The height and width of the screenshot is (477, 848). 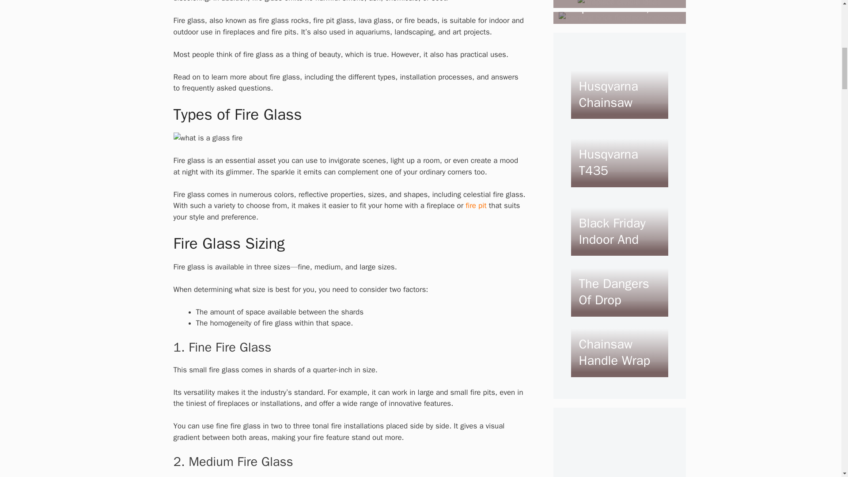 I want to click on 30 Tips for Using Candles Inside and Around Fireplaces, so click(x=619, y=4).